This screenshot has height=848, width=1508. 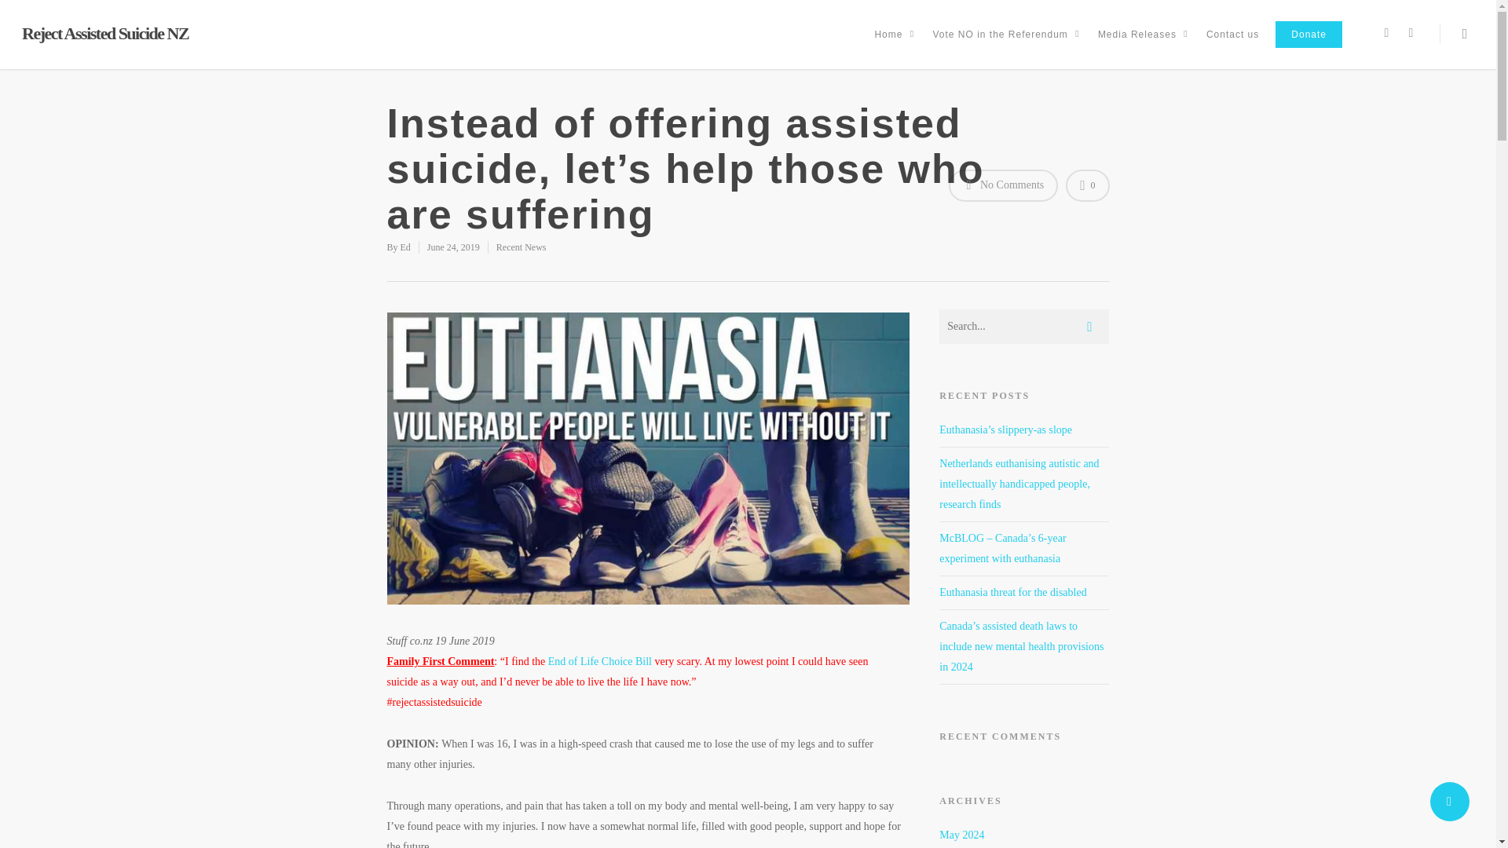 I want to click on Home, so click(x=894, y=46).